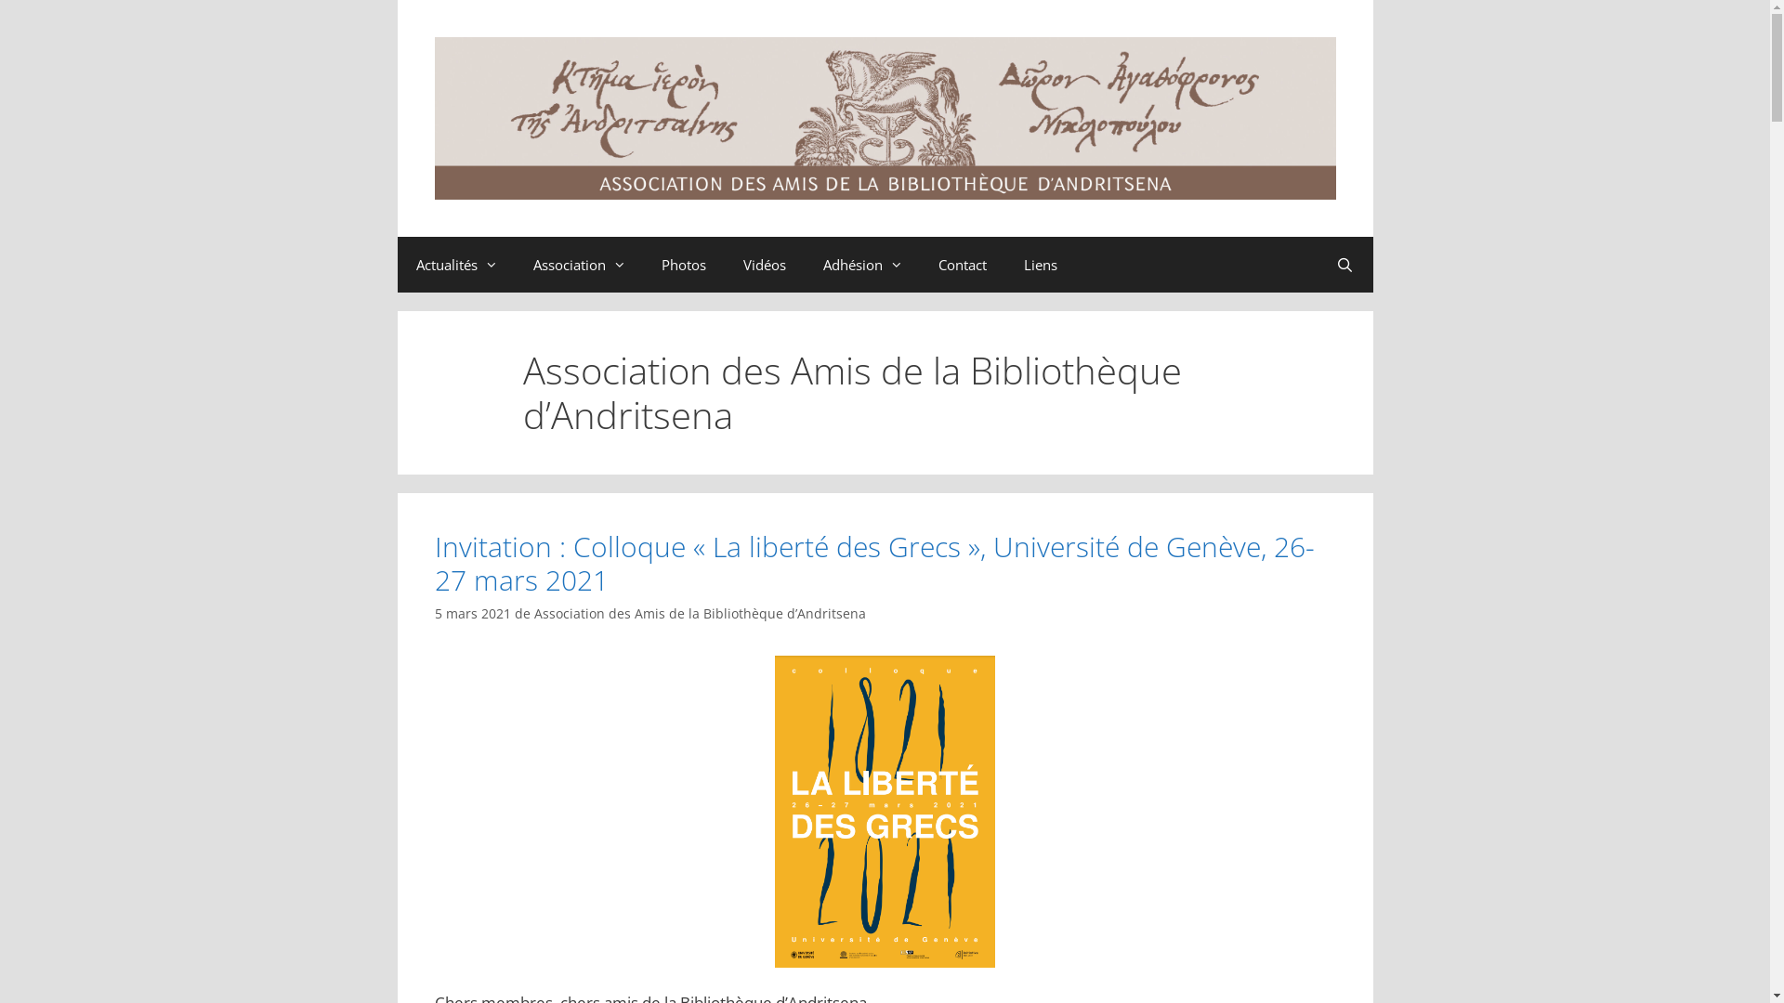  Describe the element at coordinates (1041, 265) in the screenshot. I see `Liens` at that location.